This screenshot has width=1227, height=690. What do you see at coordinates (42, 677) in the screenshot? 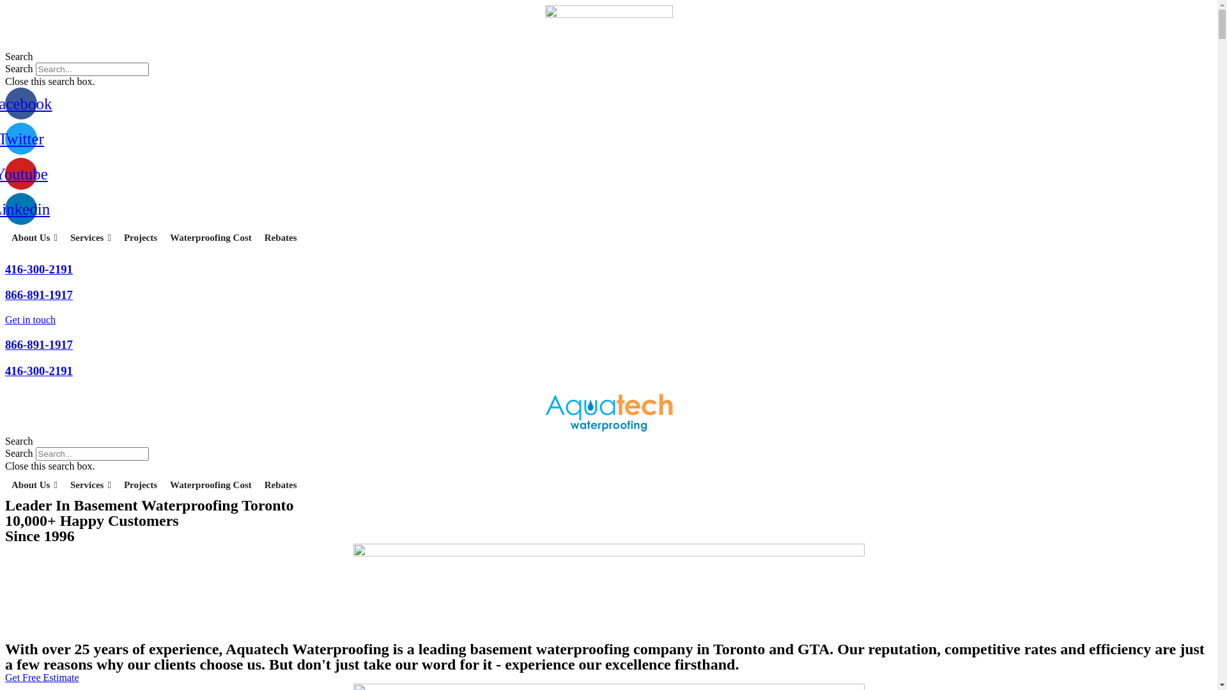
I see `Get Free Estimate` at bounding box center [42, 677].